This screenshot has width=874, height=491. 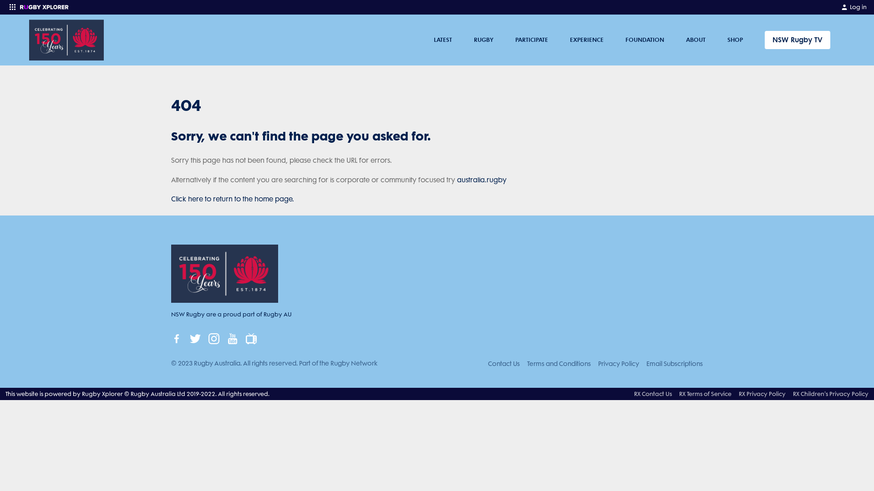 What do you see at coordinates (735, 40) in the screenshot?
I see `SHOP` at bounding box center [735, 40].